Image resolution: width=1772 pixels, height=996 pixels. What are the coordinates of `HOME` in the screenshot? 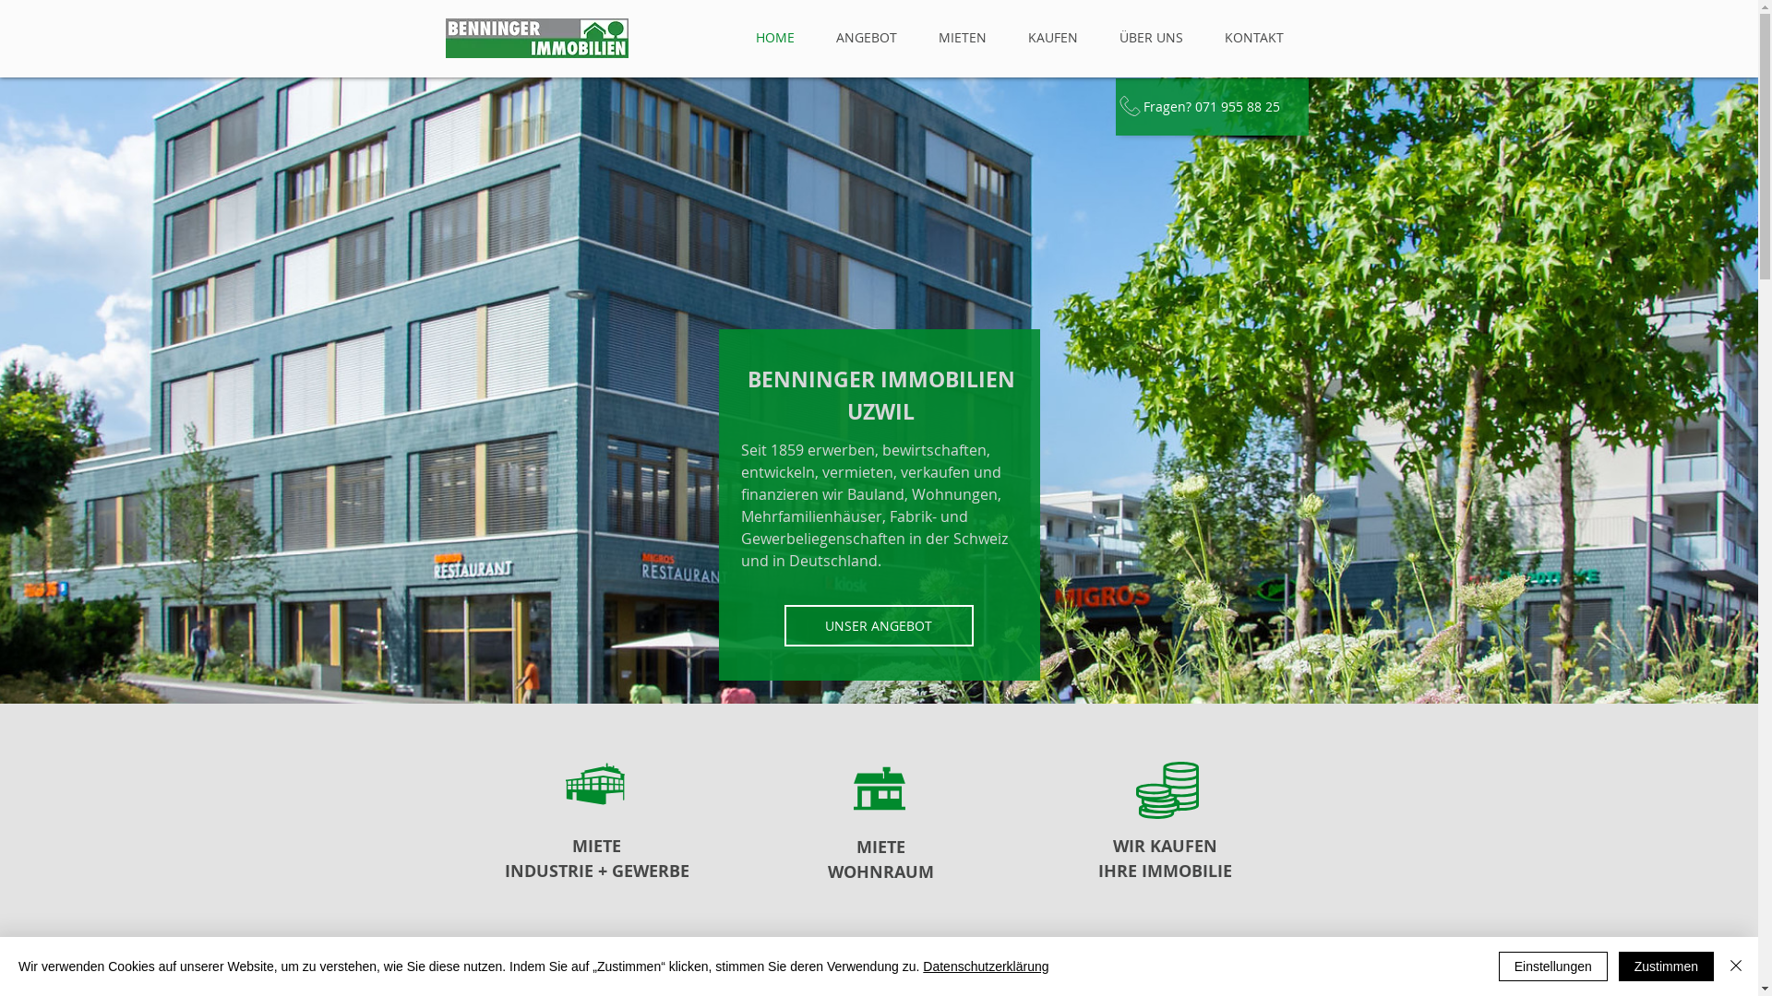 It's located at (775, 38).